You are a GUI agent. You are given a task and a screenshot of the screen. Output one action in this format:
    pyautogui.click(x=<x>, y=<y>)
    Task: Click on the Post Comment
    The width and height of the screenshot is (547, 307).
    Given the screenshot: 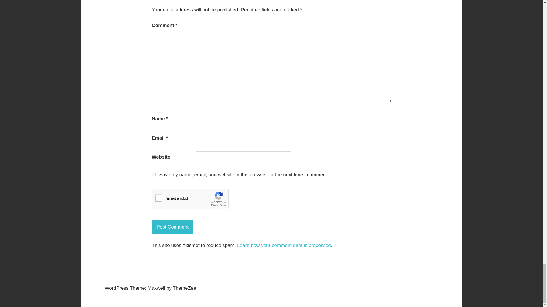 What is the action you would take?
    pyautogui.click(x=172, y=227)
    